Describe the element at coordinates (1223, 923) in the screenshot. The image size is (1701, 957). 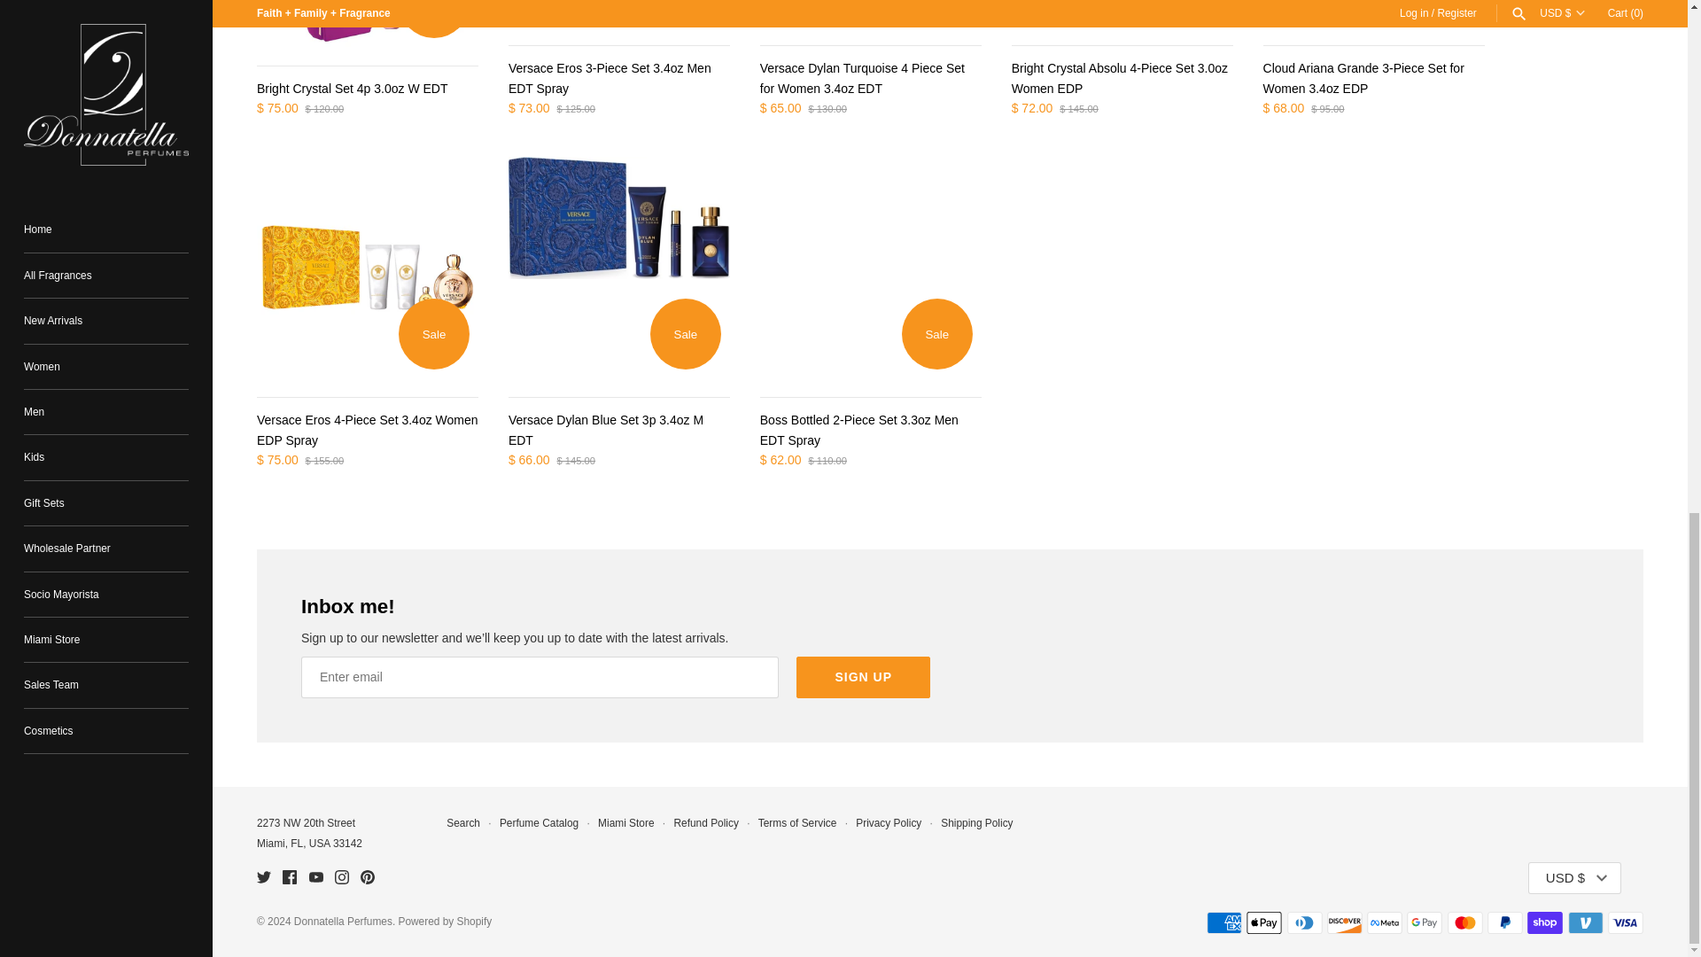
I see `American Express` at that location.